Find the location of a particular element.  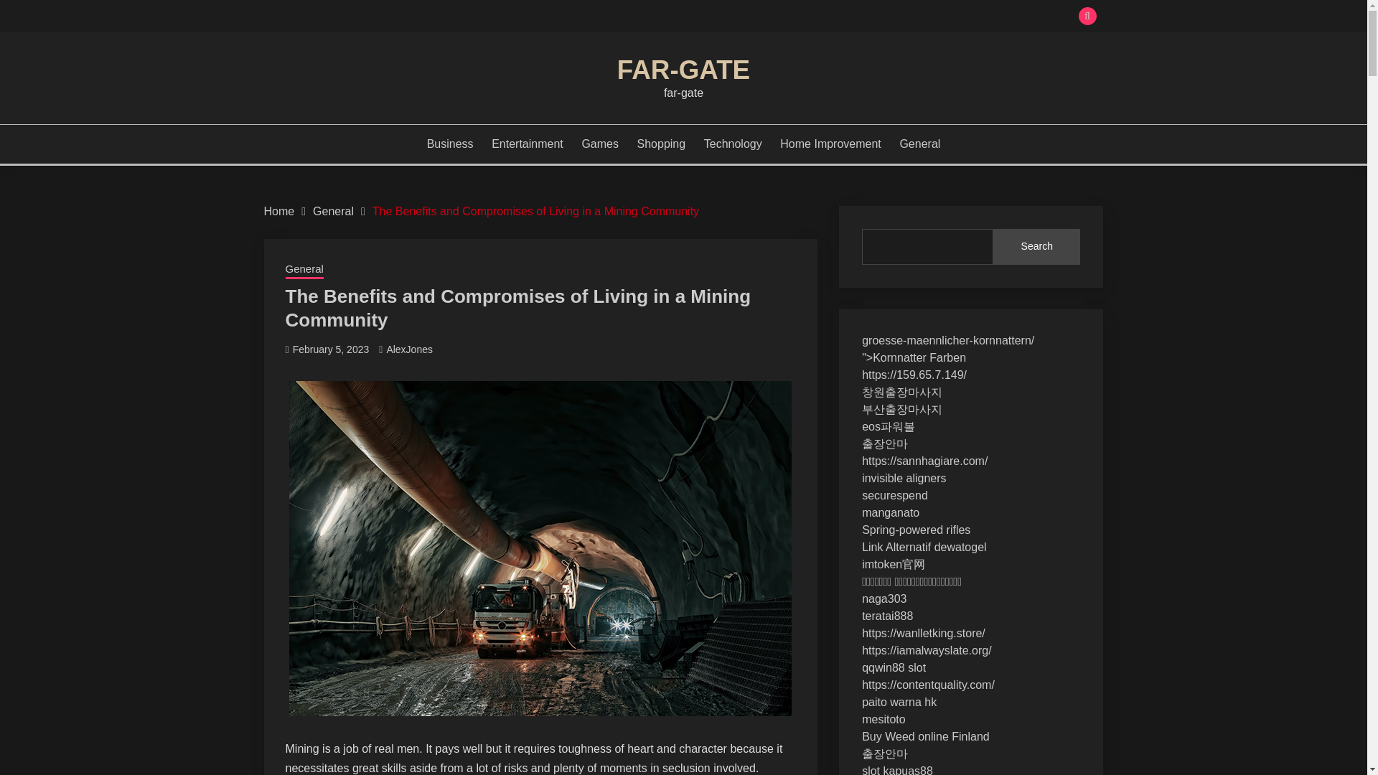

General is located at coordinates (333, 211).